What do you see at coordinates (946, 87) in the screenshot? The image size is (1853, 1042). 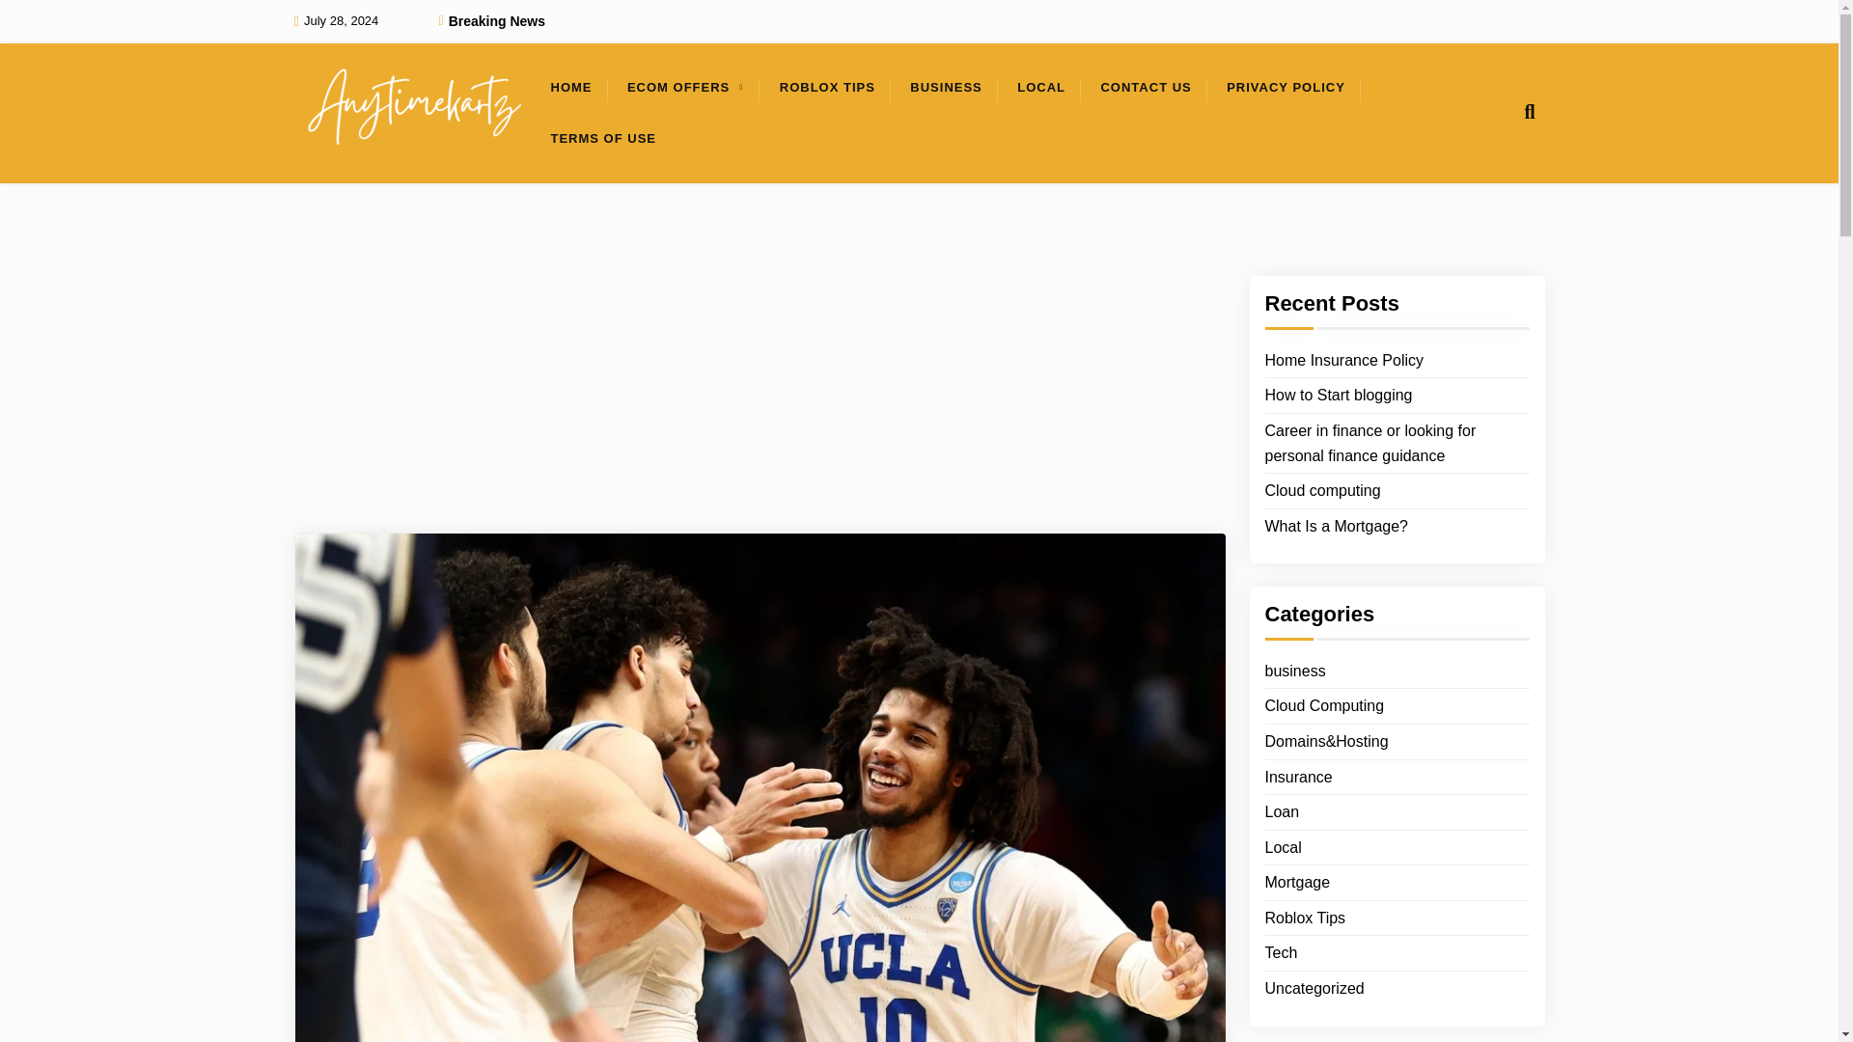 I see `BUSINESS` at bounding box center [946, 87].